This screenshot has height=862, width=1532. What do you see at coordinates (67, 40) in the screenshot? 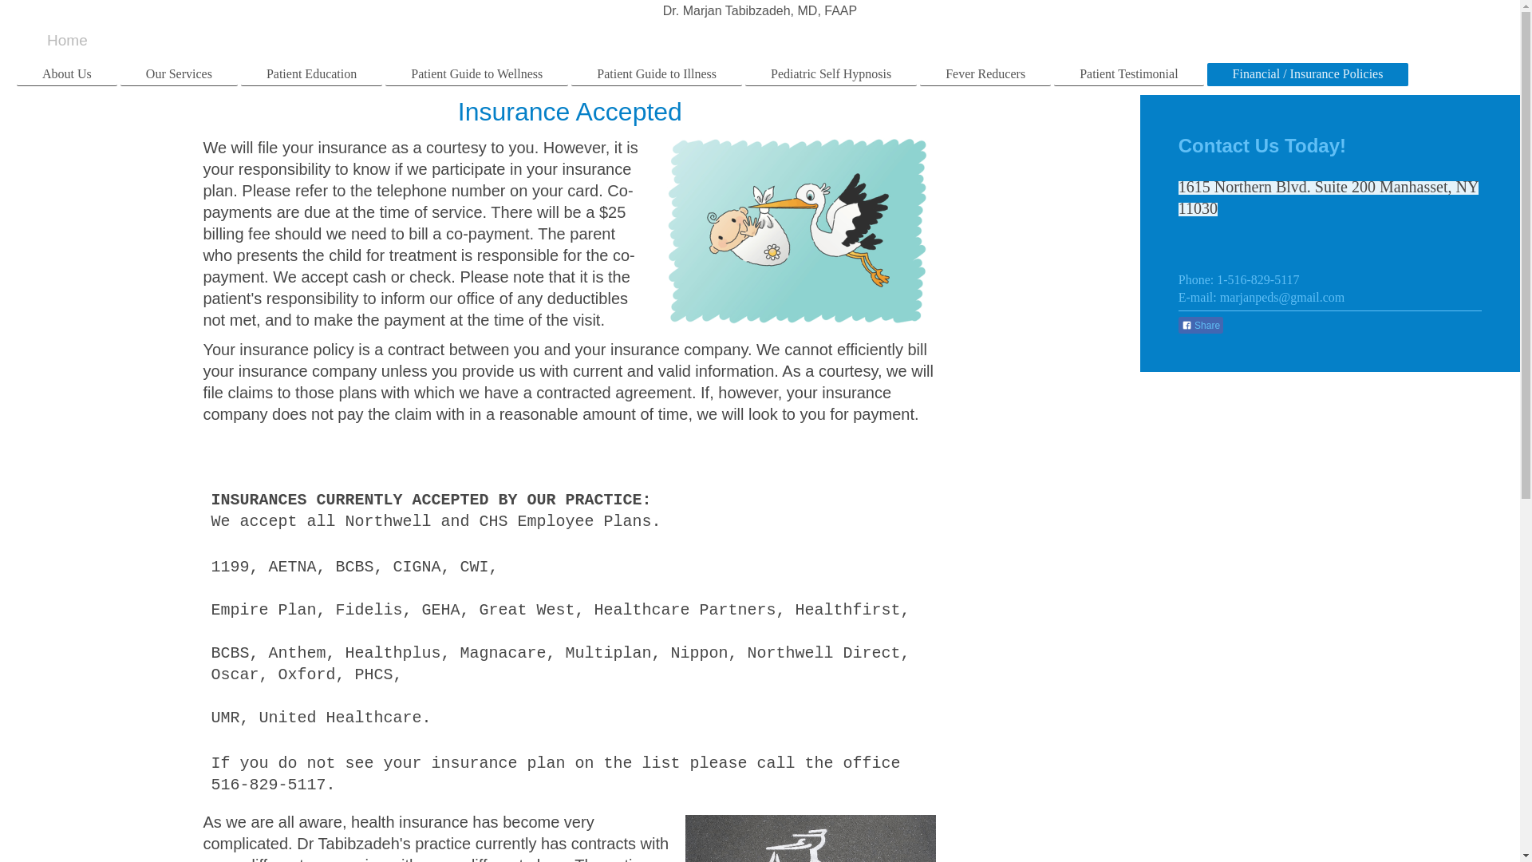
I see `Home` at bounding box center [67, 40].